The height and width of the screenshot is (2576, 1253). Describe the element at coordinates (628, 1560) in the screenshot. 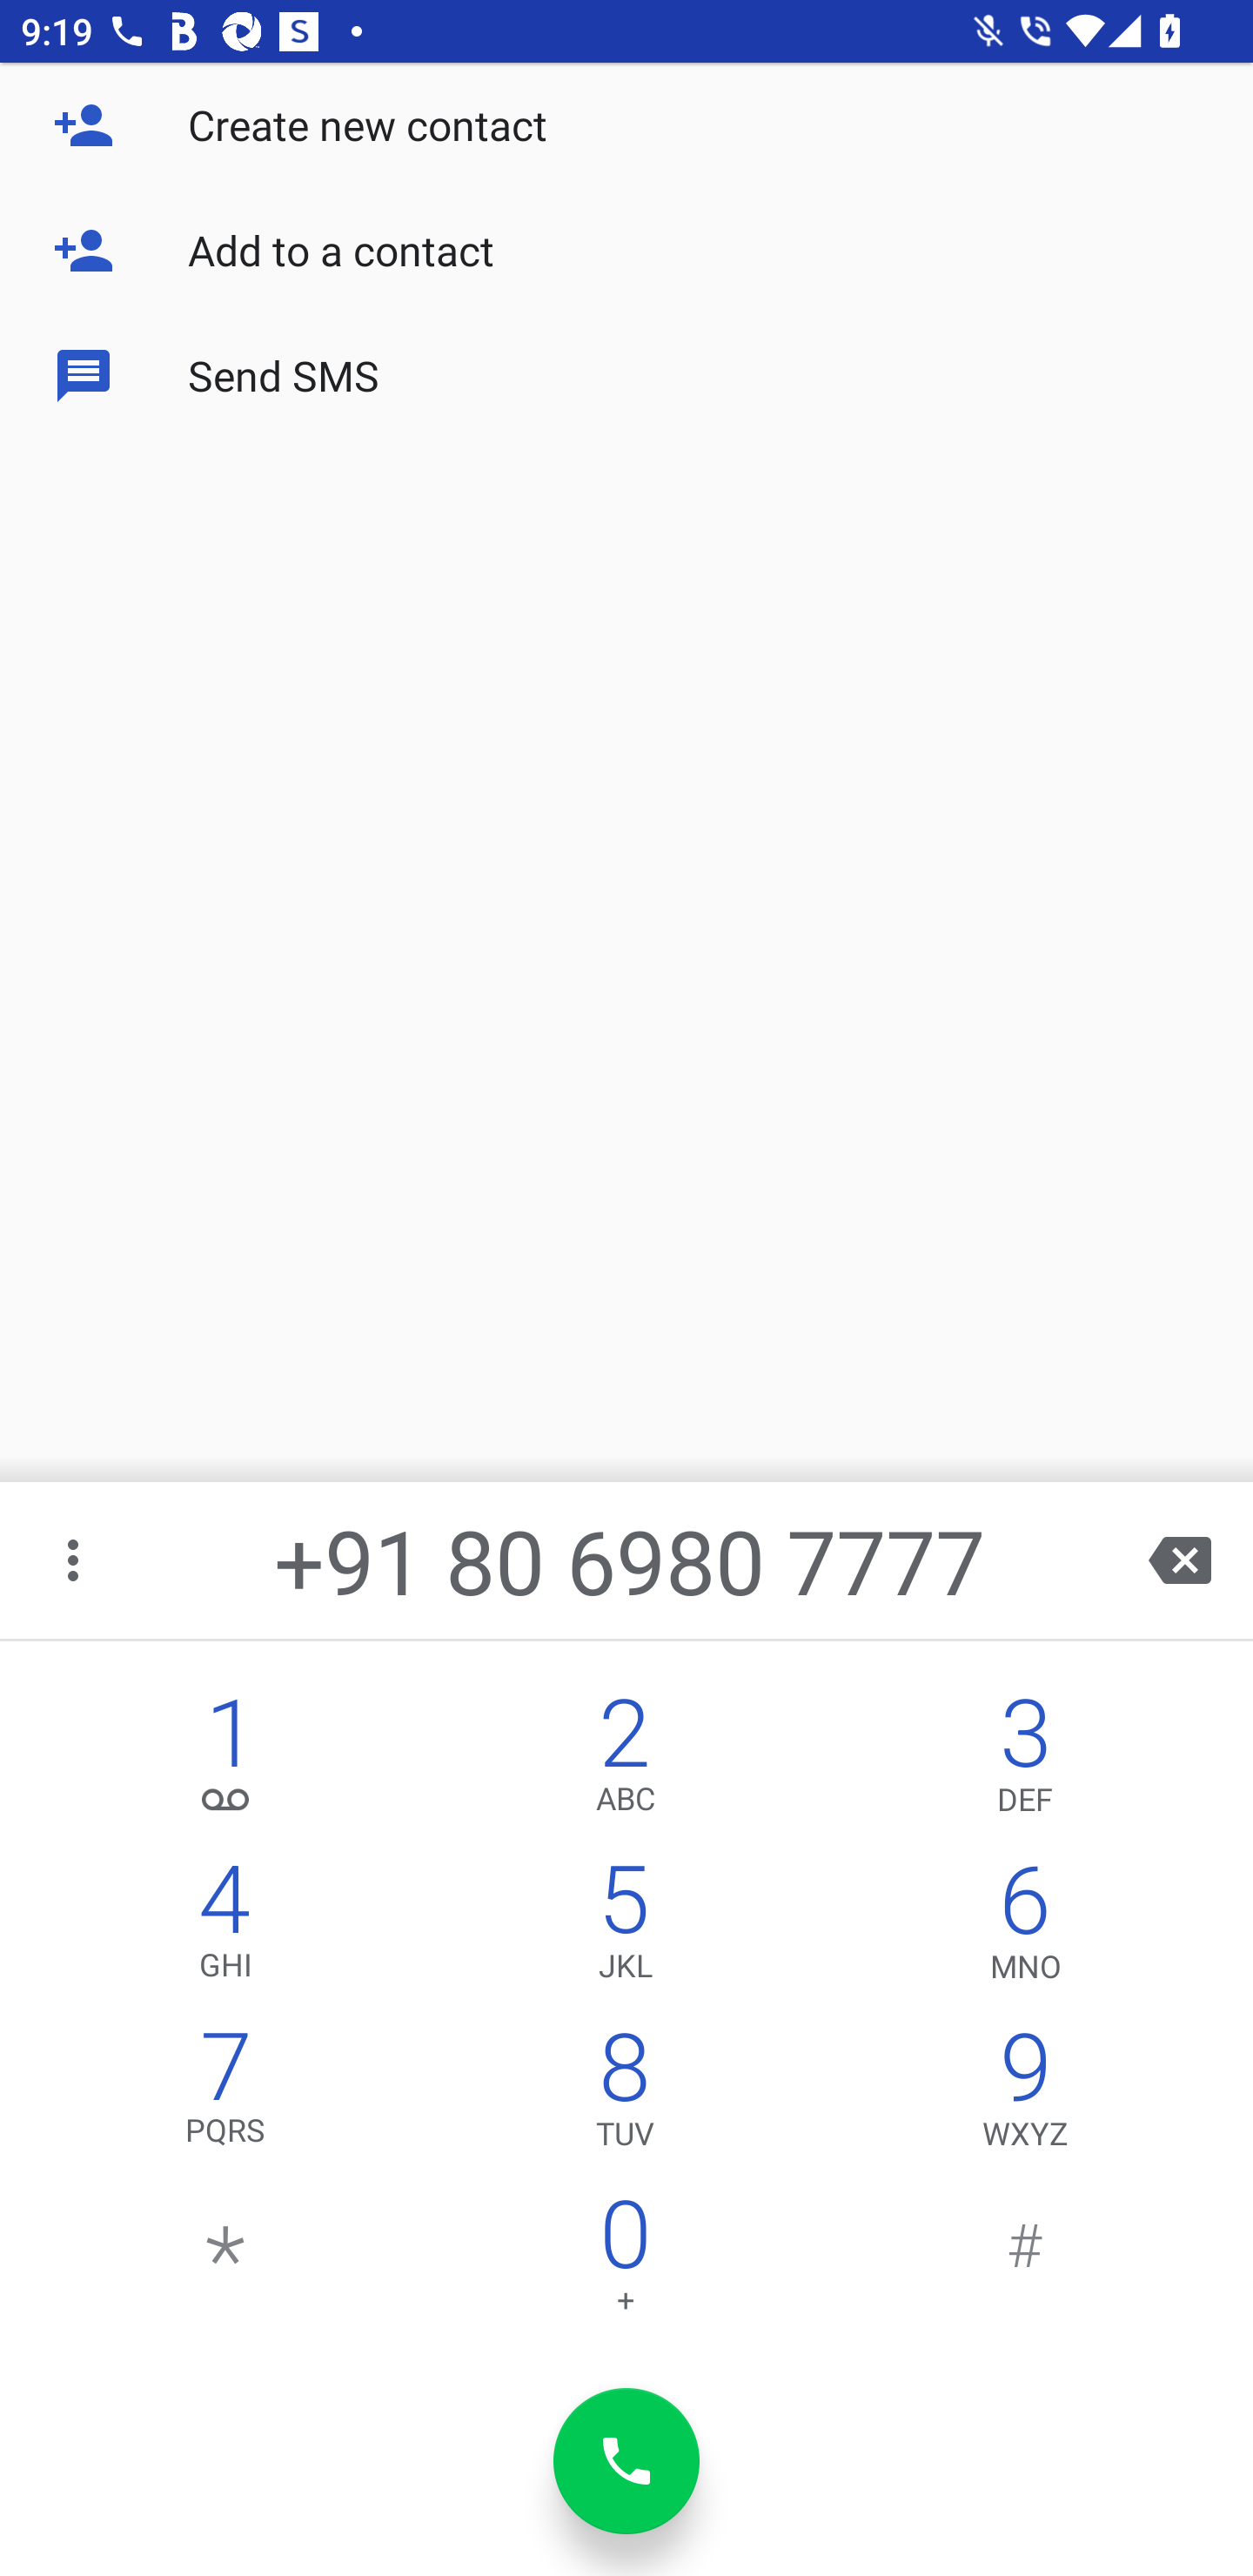

I see `+91 80 6980 7777` at that location.